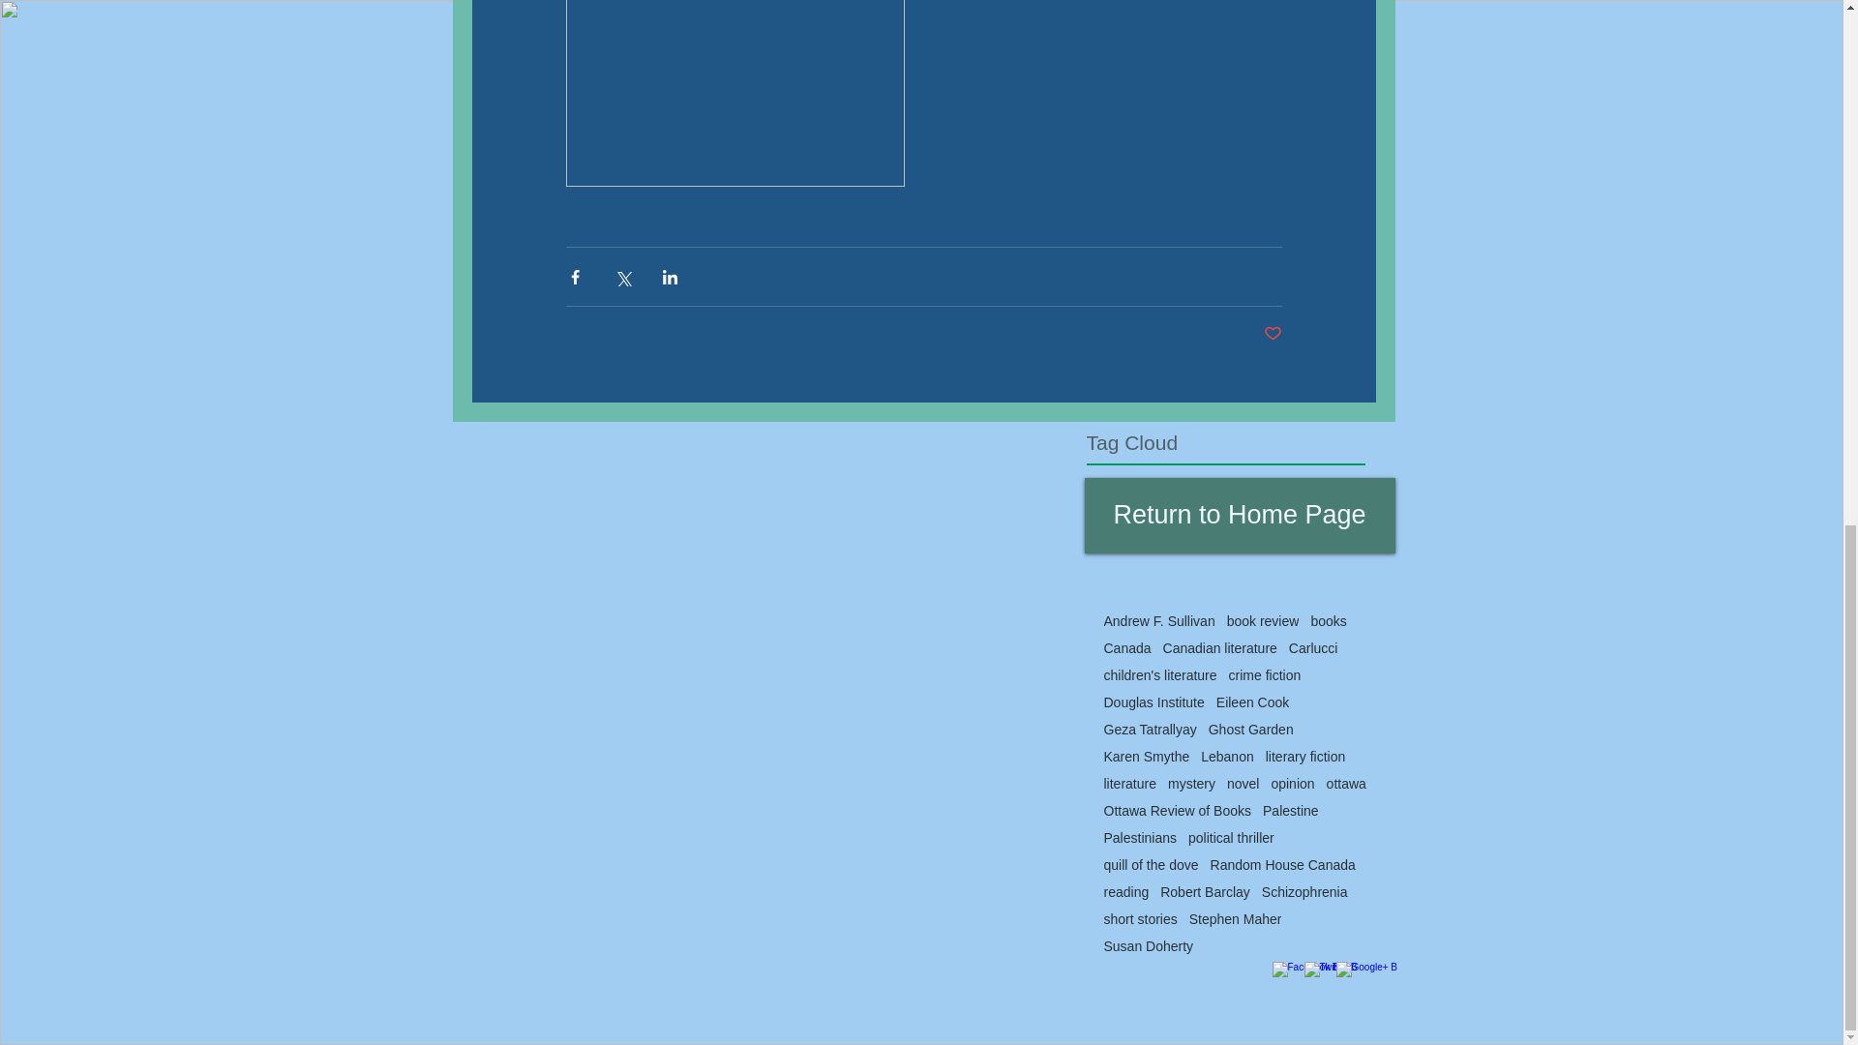 The height and width of the screenshot is (1045, 1858). I want to click on Douglas Institute, so click(1154, 702).